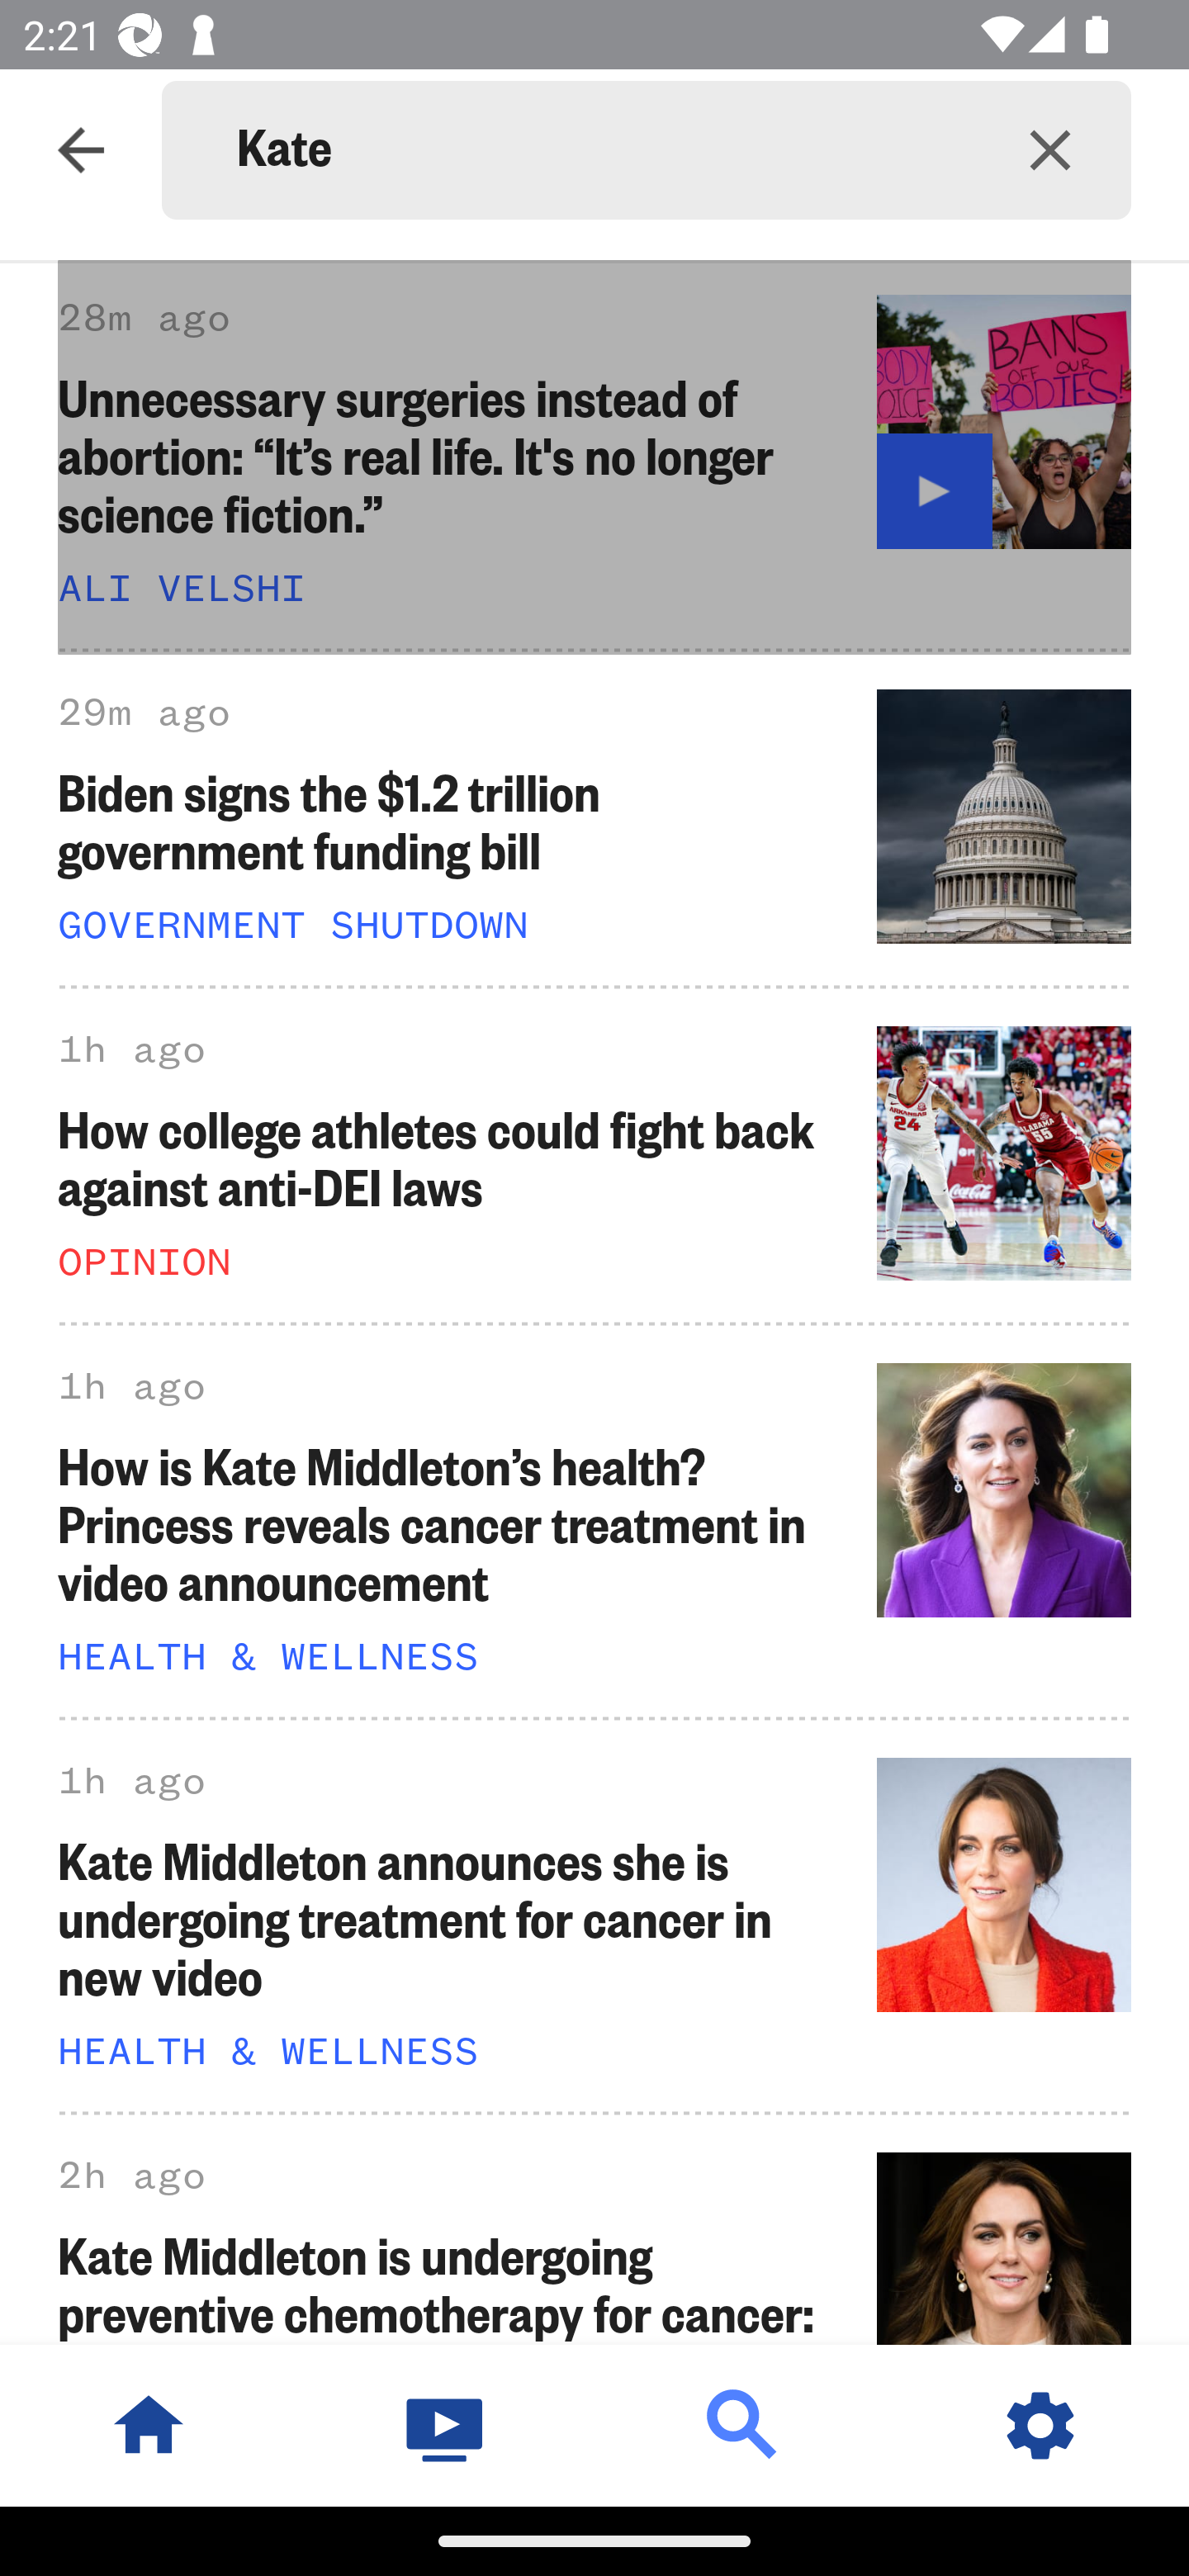 This screenshot has width=1189, height=2576. What do you see at coordinates (81, 150) in the screenshot?
I see `Navigate up` at bounding box center [81, 150].